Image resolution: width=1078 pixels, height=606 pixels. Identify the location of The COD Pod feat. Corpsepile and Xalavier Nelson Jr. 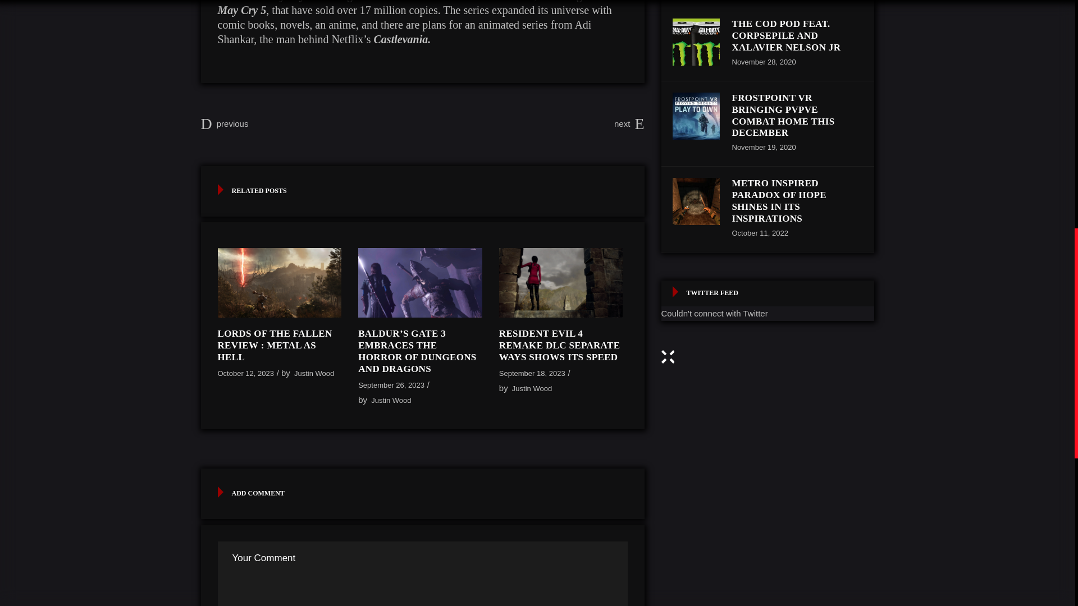
(786, 35).